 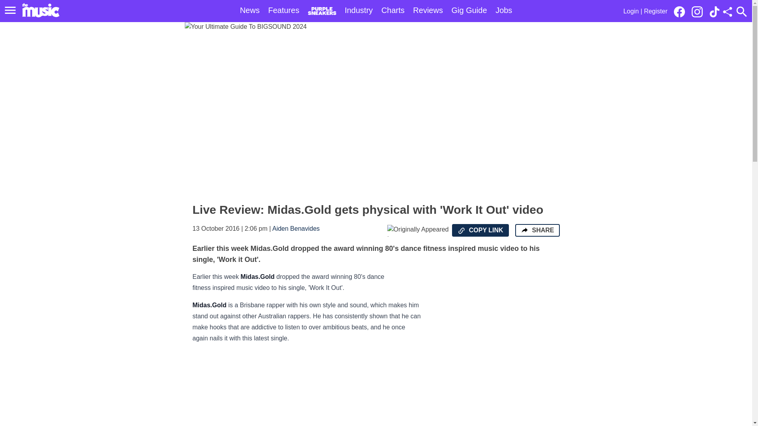 I want to click on Link to our Facebook, so click(x=681, y=11).